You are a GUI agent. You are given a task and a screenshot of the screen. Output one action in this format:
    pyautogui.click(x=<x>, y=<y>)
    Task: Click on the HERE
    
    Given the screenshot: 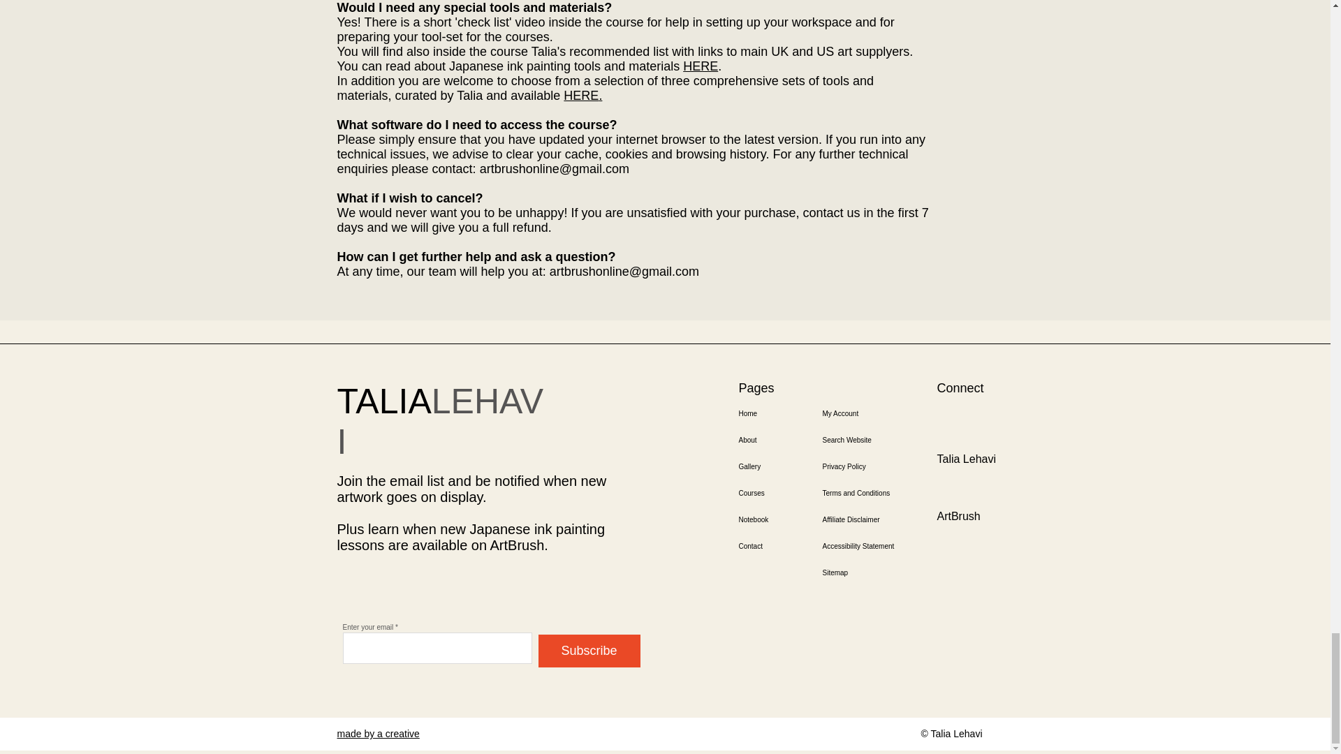 What is the action you would take?
    pyautogui.click(x=580, y=95)
    